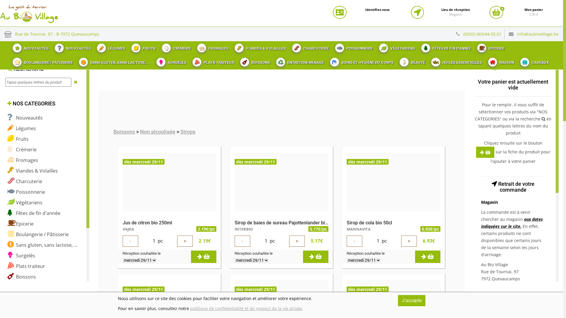  Describe the element at coordinates (114, 61) in the screenshot. I see `SANS GLUTEN, SANS LACTOSE, ...` at that location.